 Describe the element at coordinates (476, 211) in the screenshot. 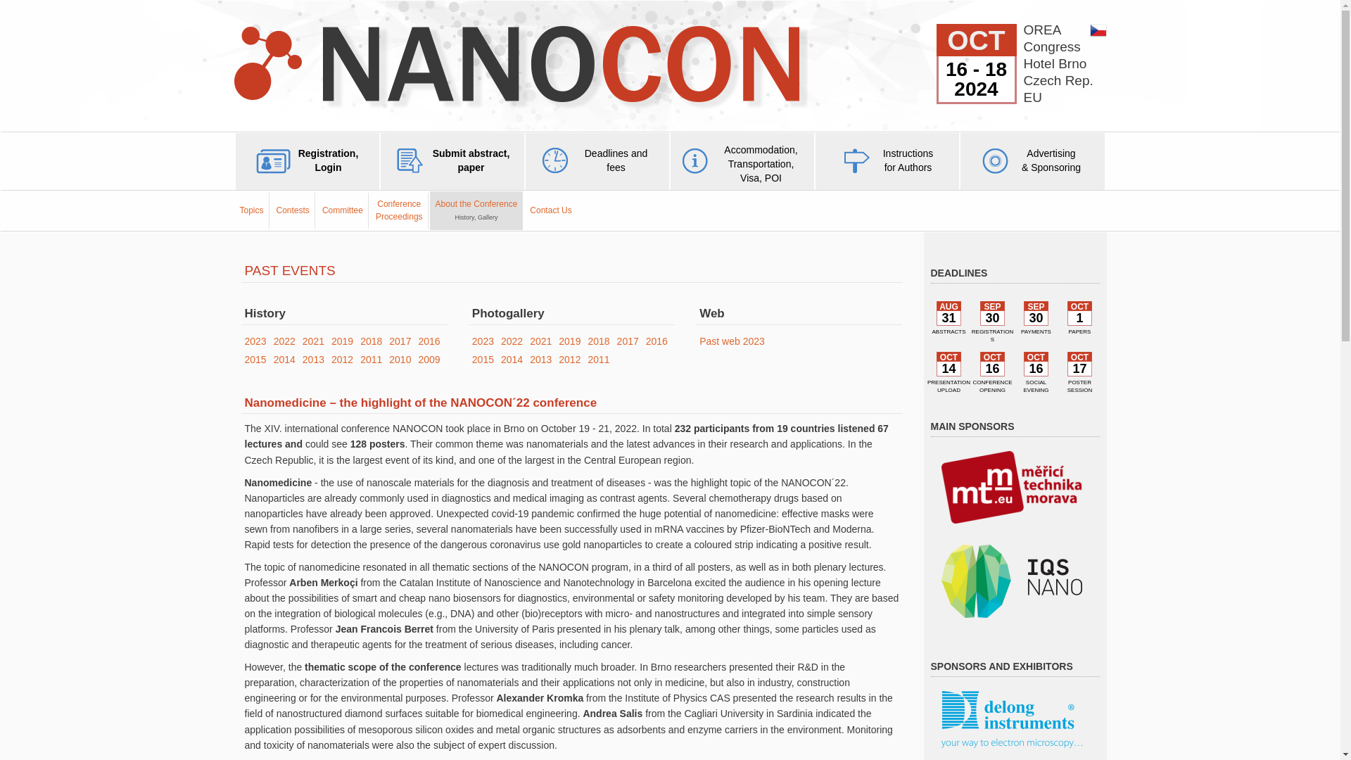

I see `2014` at that location.